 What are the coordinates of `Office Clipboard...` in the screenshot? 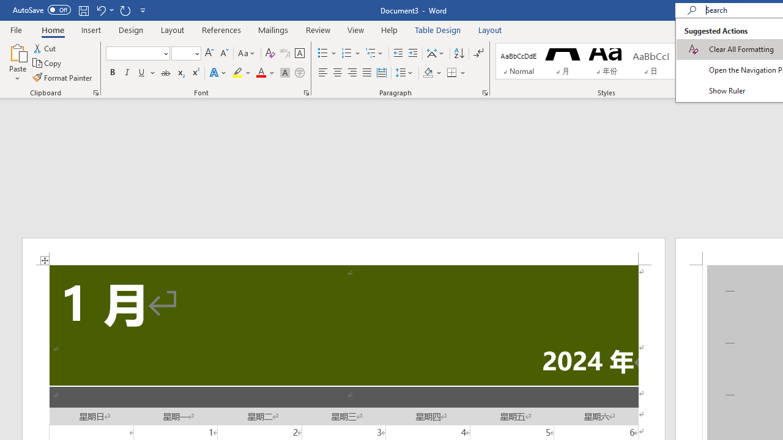 It's located at (95, 93).